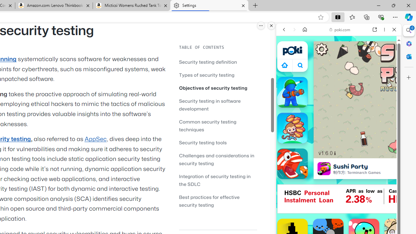 The width and height of the screenshot is (416, 234). Describe the element at coordinates (324, 168) in the screenshot. I see `Sushi Party` at that location.